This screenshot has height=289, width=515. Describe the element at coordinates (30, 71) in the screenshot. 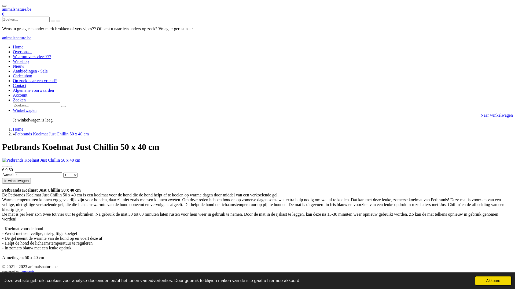

I see `Aanbiedingen / Sale` at that location.